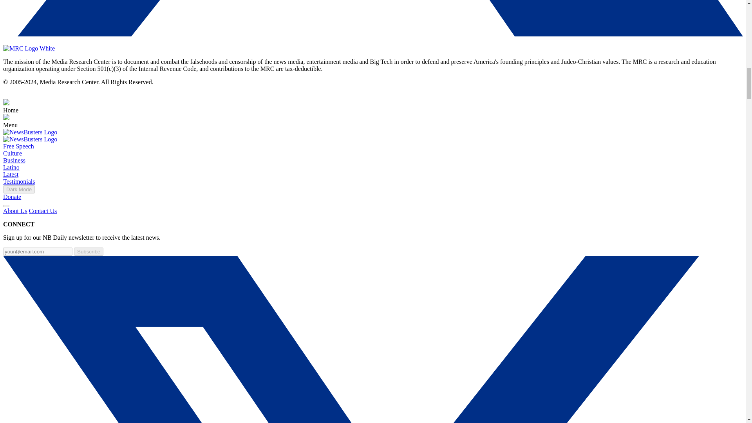  Describe the element at coordinates (89, 251) in the screenshot. I see `Subscribe` at that location.